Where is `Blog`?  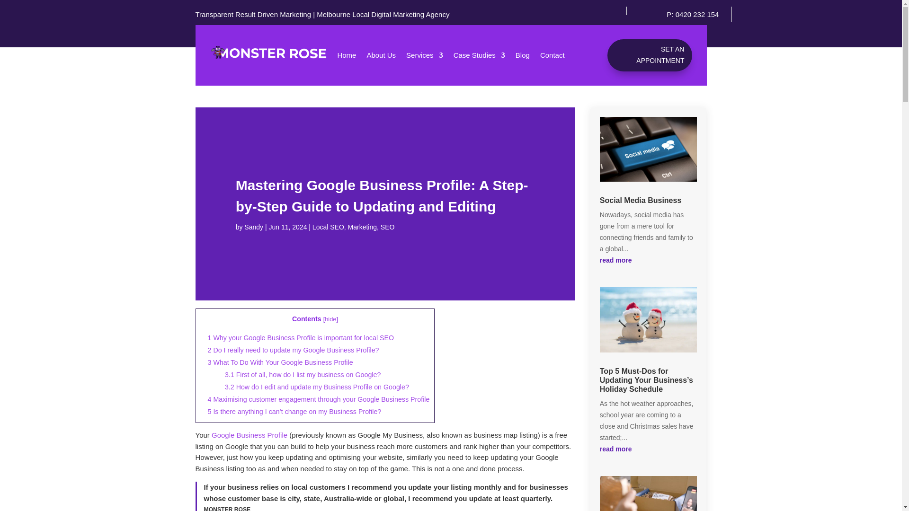 Blog is located at coordinates (523, 57).